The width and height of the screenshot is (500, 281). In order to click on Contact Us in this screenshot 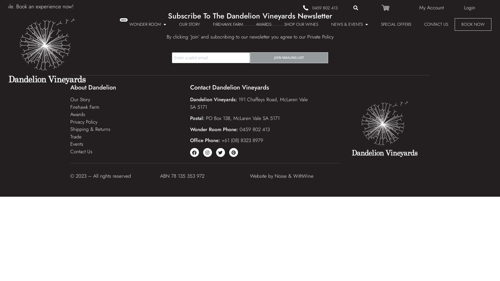, I will do `click(81, 151)`.